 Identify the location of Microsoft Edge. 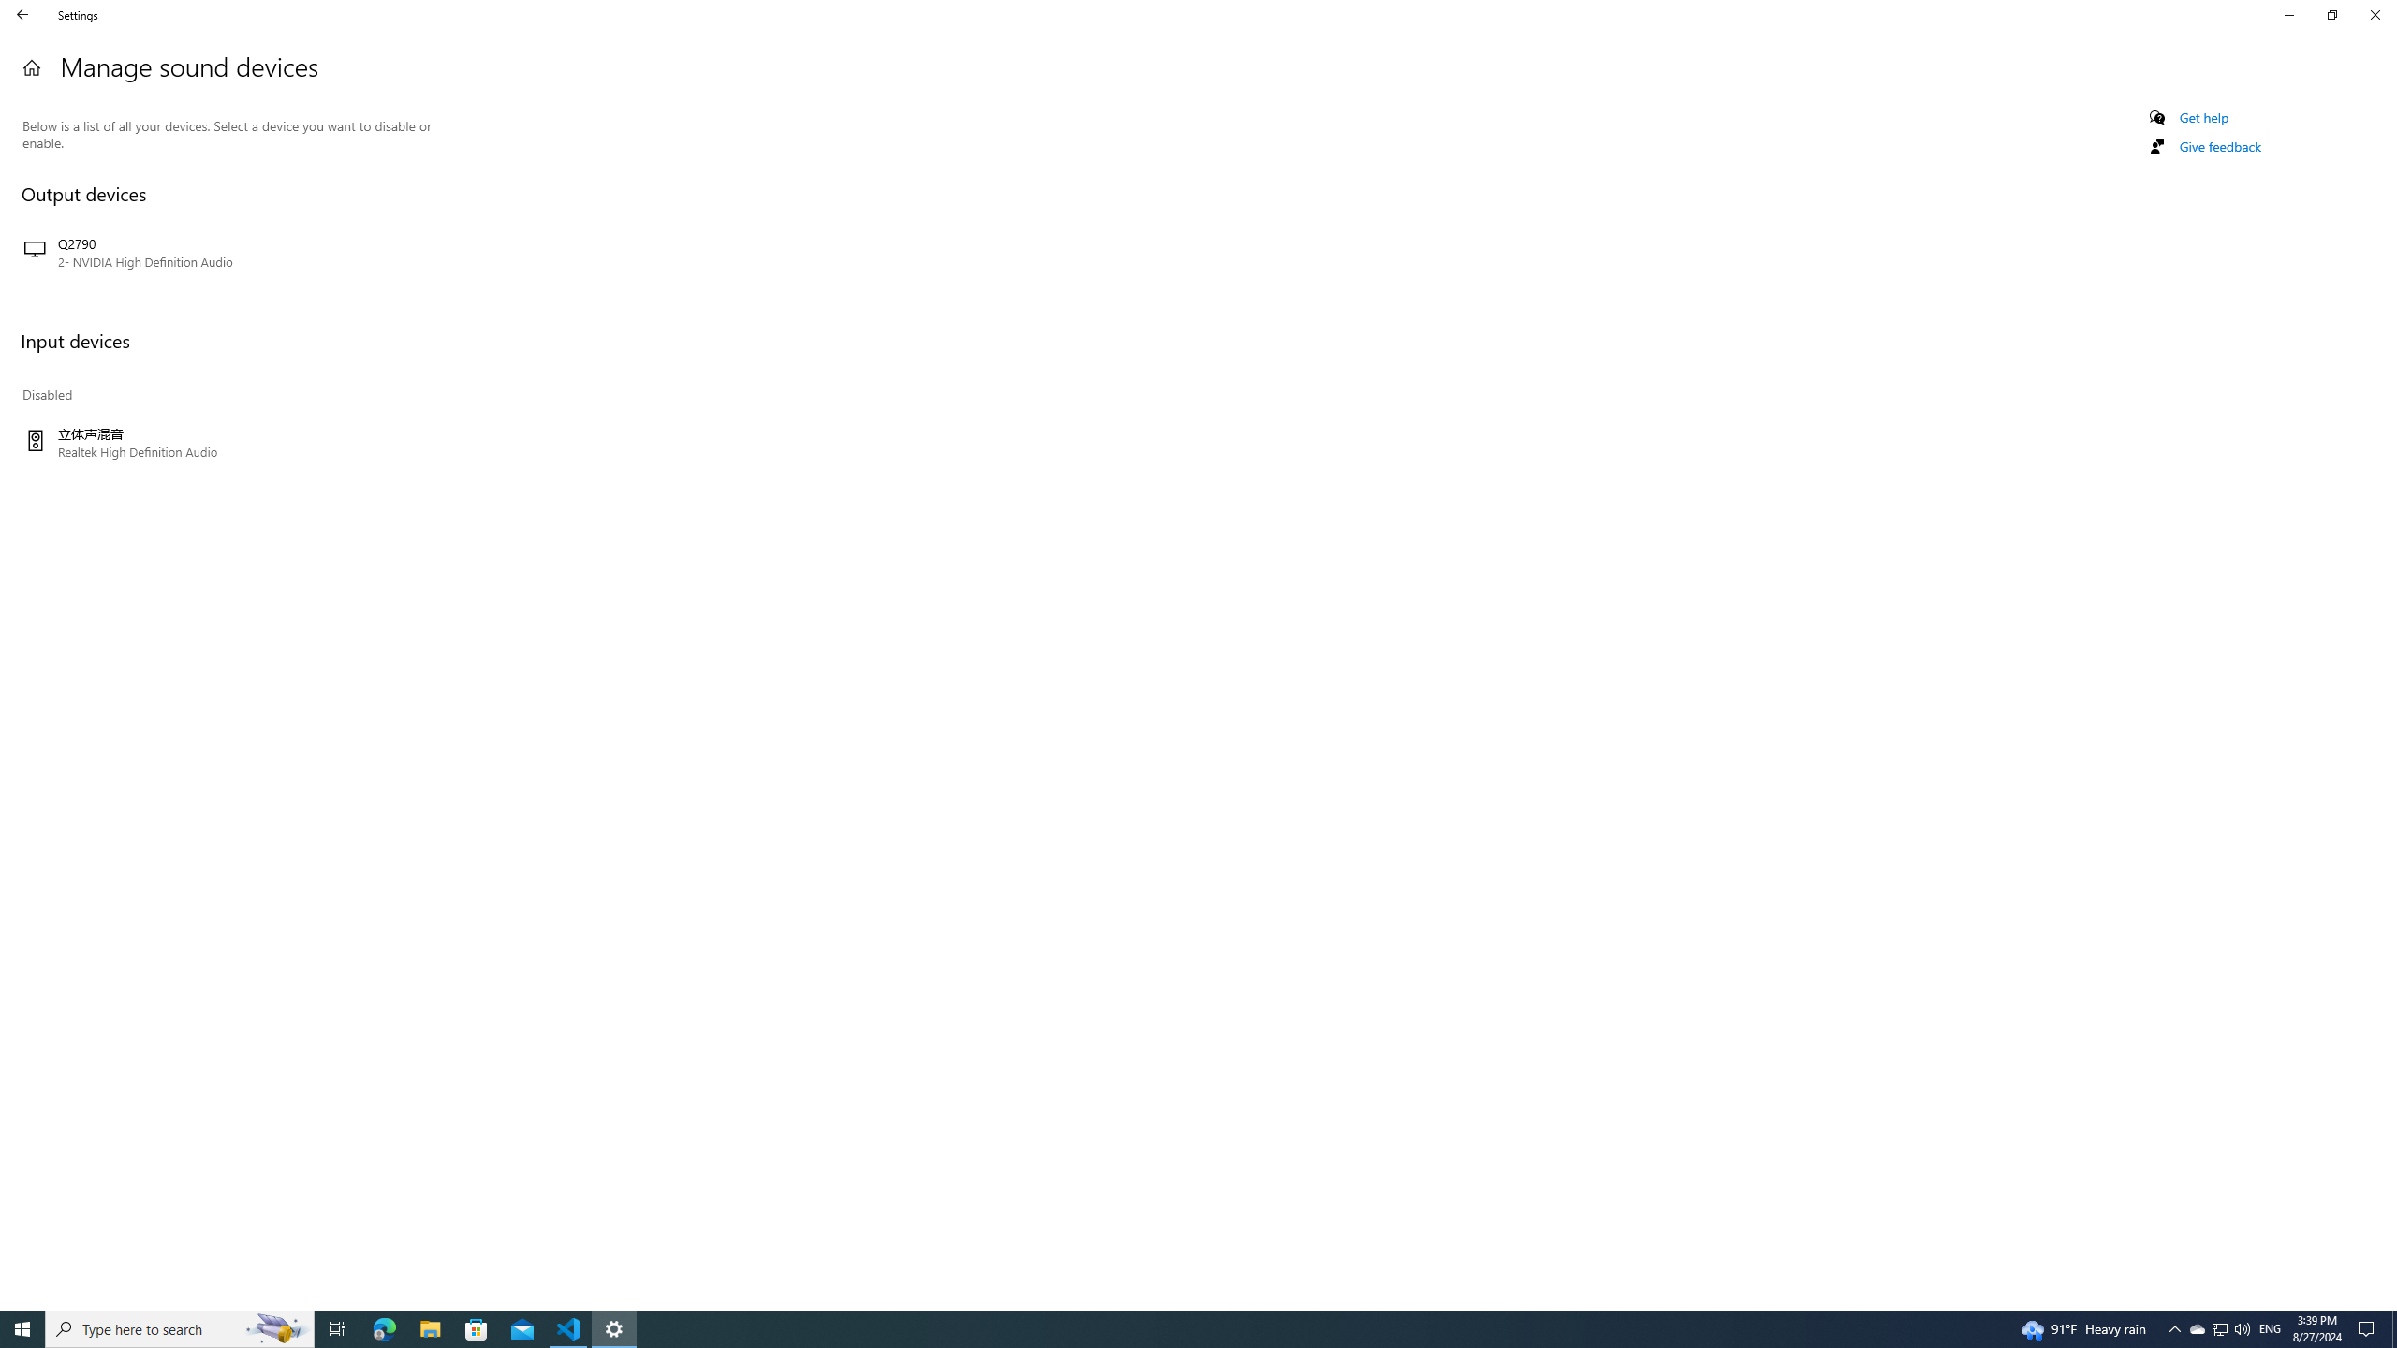
(384, 1329).